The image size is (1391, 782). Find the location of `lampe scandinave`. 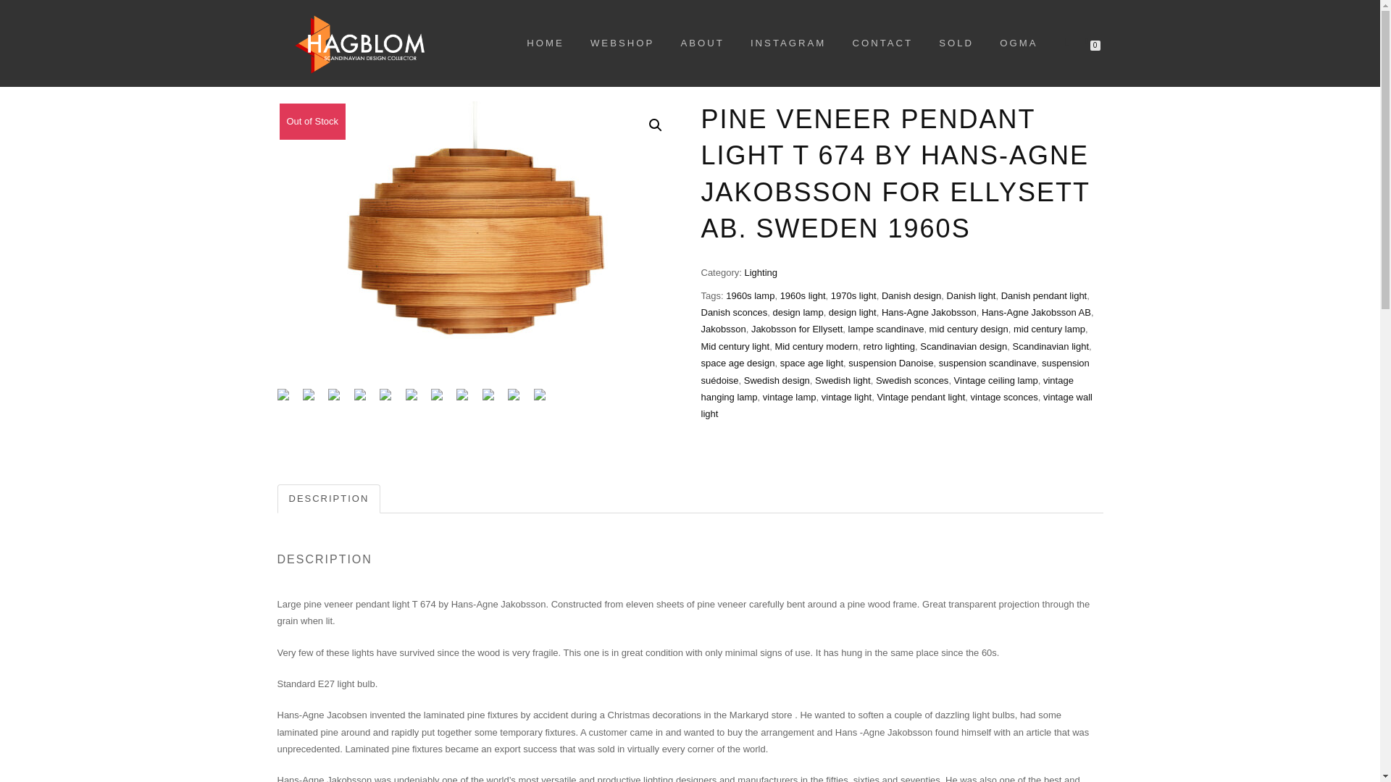

lampe scandinave is located at coordinates (887, 329).